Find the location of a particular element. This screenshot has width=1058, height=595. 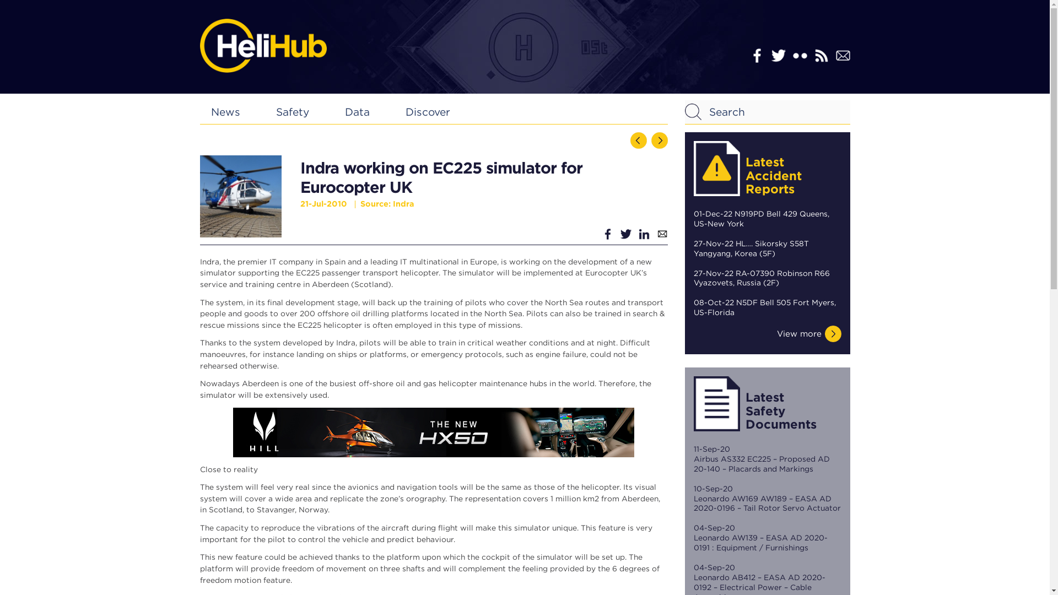

Indra working on EC225 simulator for Eurocopter UK is located at coordinates (240, 196).